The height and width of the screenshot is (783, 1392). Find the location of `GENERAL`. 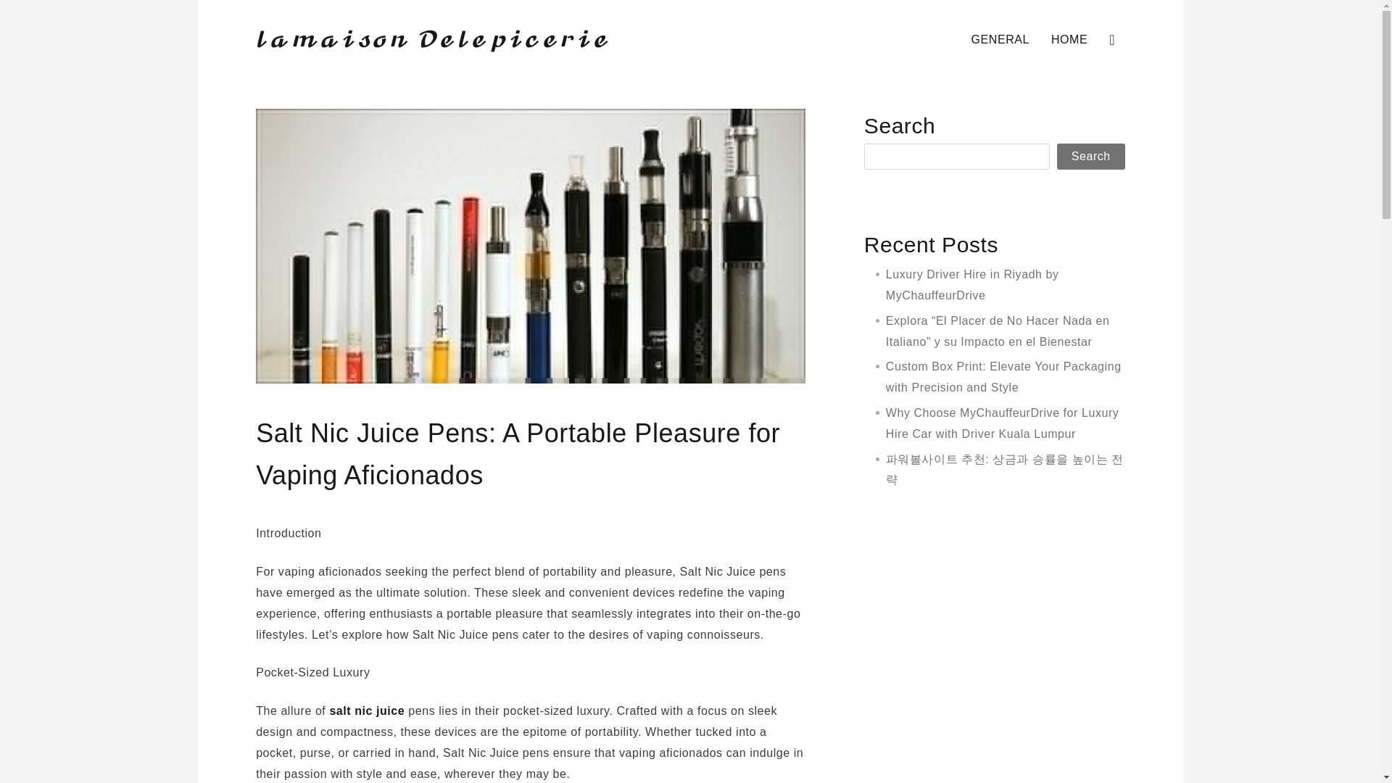

GENERAL is located at coordinates (326, 70).